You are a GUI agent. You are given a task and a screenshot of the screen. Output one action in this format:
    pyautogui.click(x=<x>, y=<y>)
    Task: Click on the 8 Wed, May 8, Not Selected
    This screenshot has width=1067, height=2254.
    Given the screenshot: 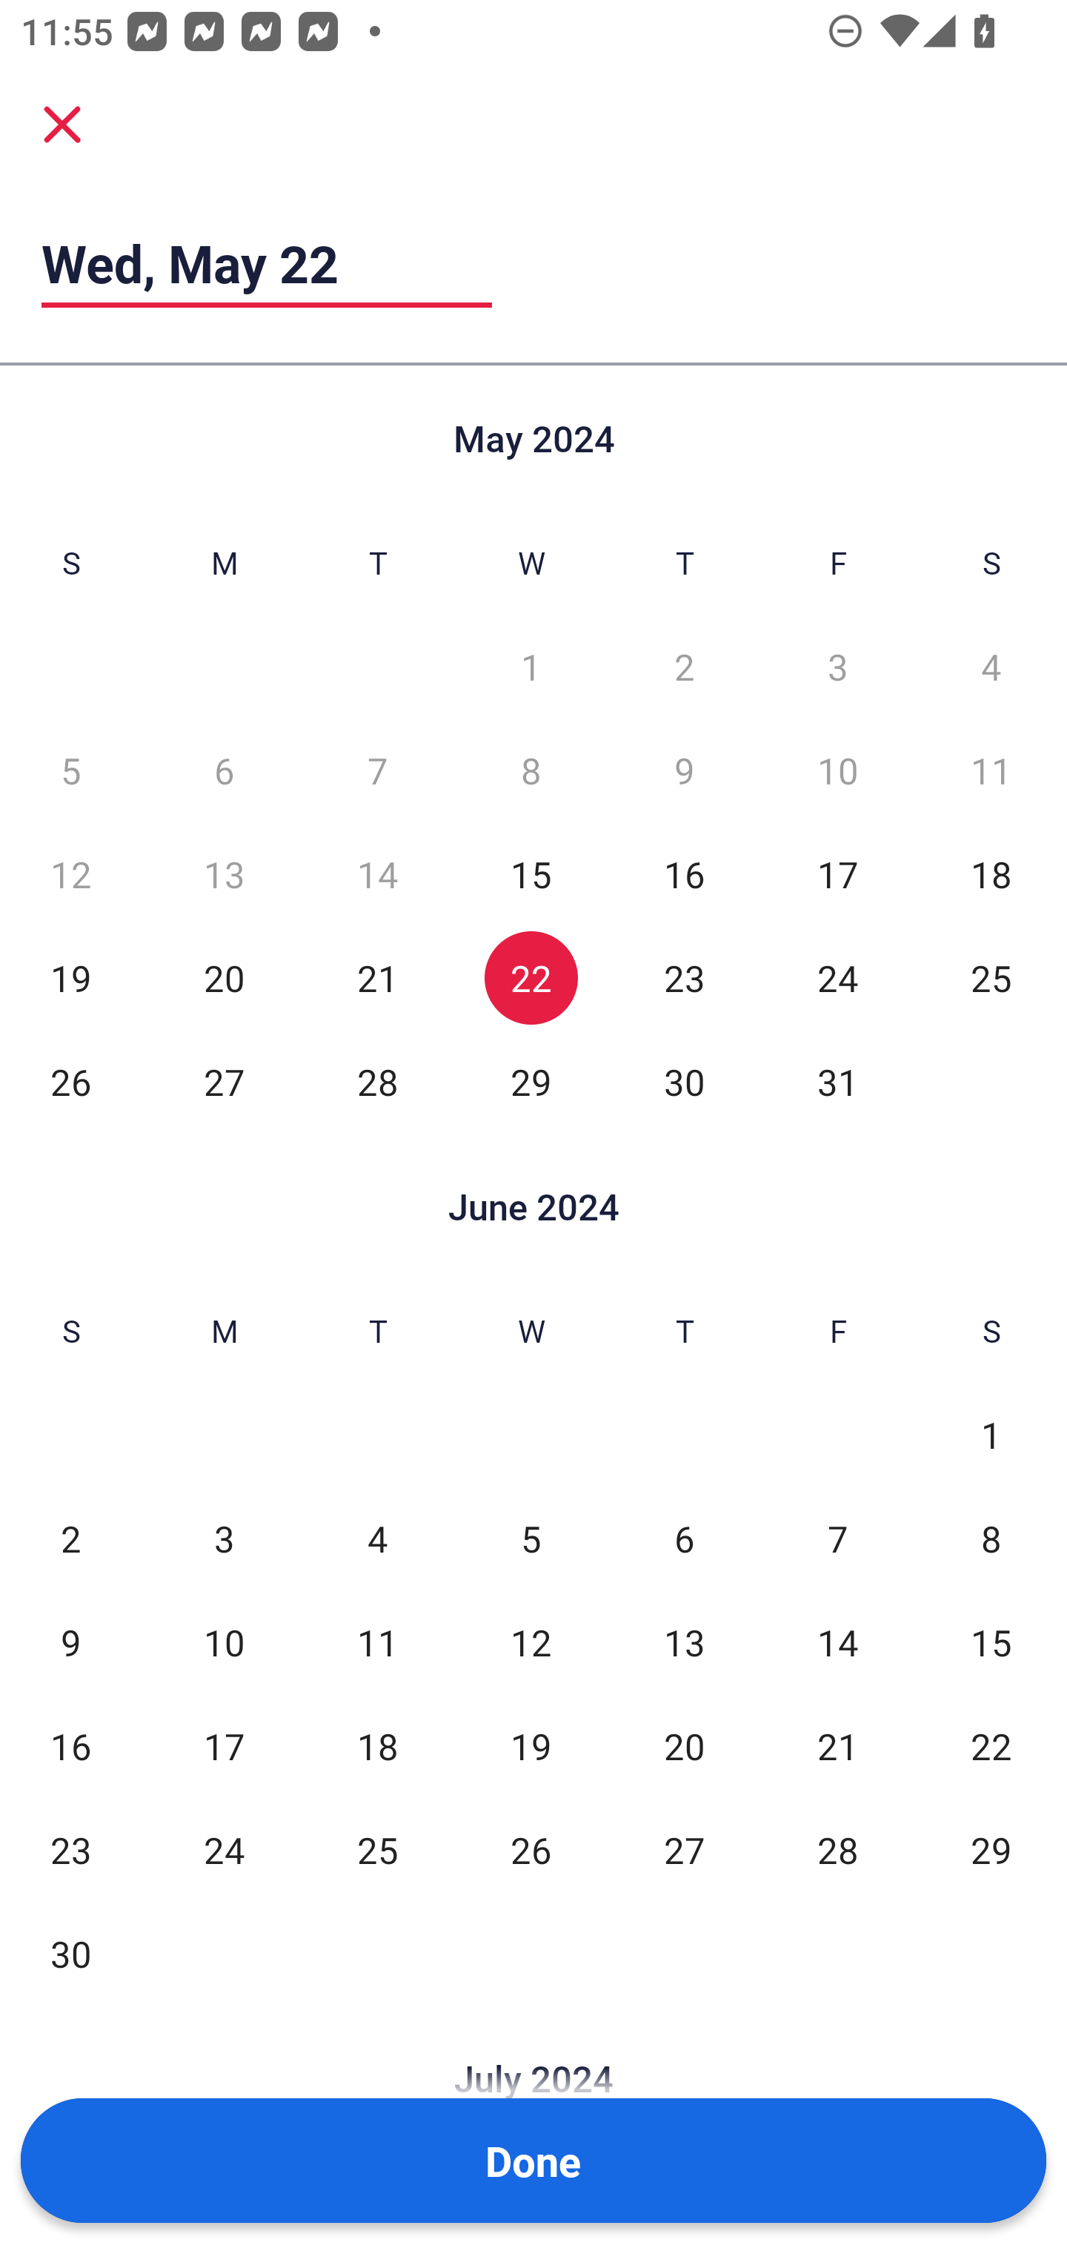 What is the action you would take?
    pyautogui.click(x=531, y=770)
    